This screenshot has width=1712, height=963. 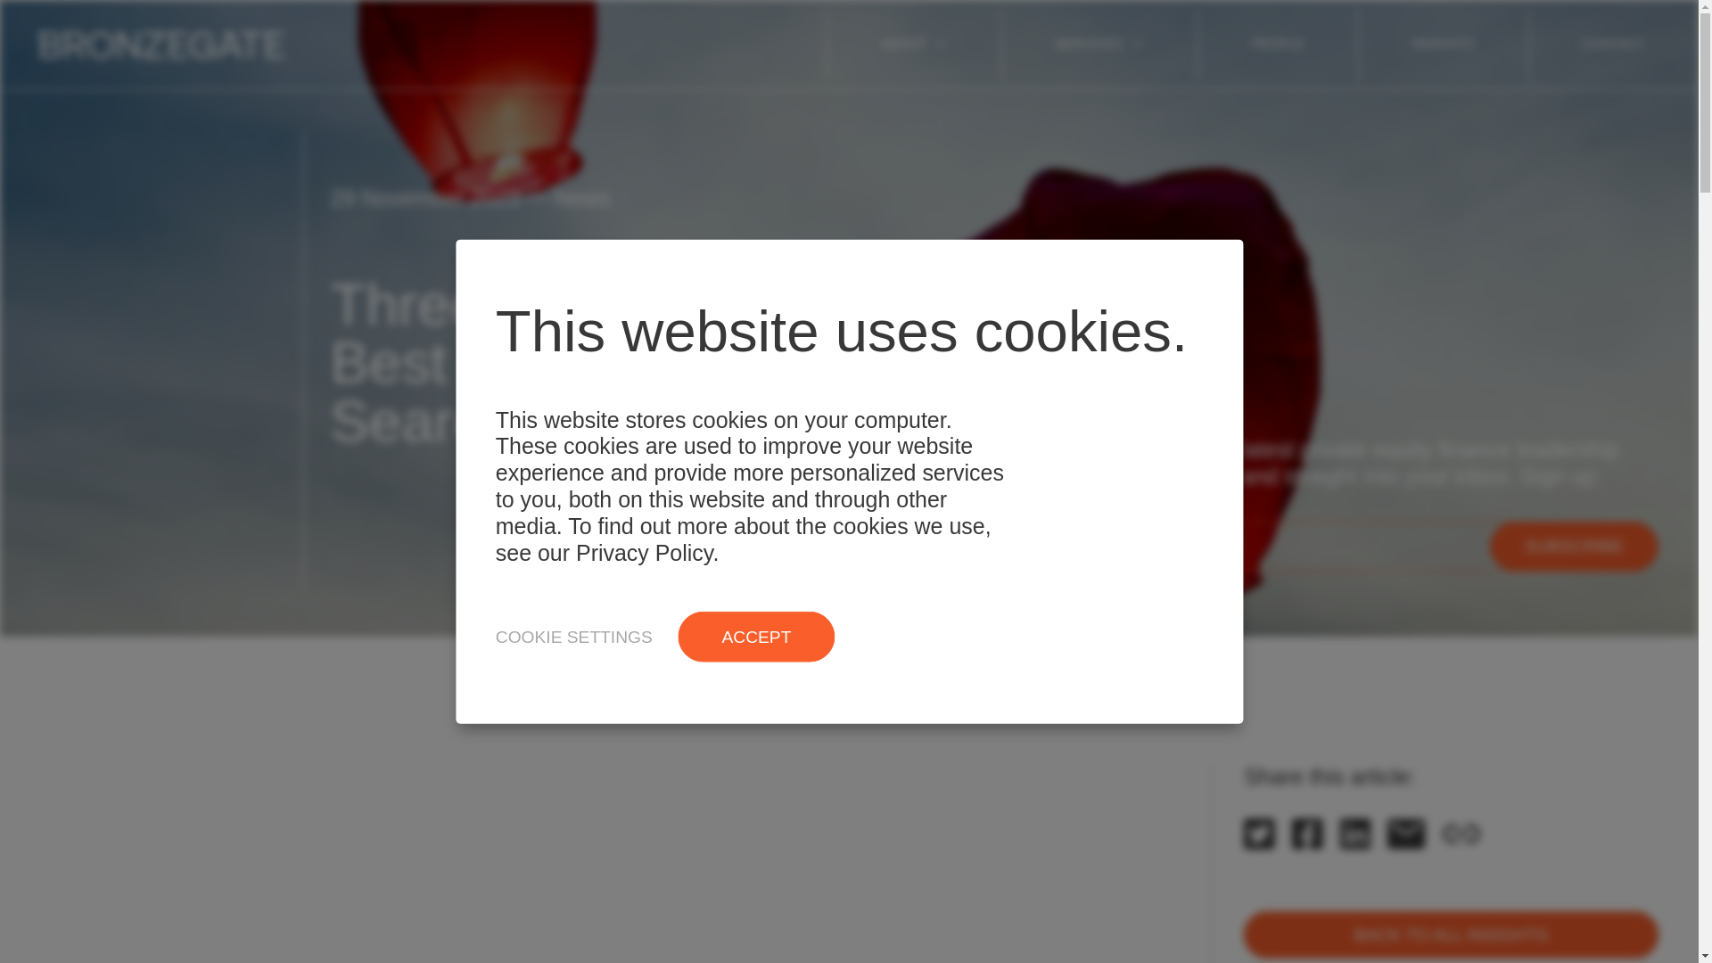 What do you see at coordinates (1443, 44) in the screenshot?
I see `INSIGHTS` at bounding box center [1443, 44].